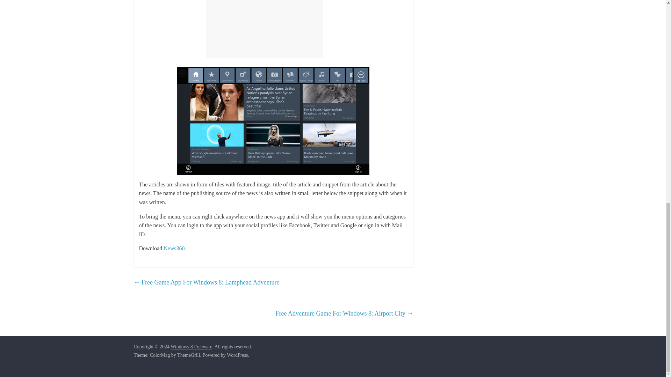 The width and height of the screenshot is (671, 377). I want to click on Windows 8 Freeware, so click(191, 347).